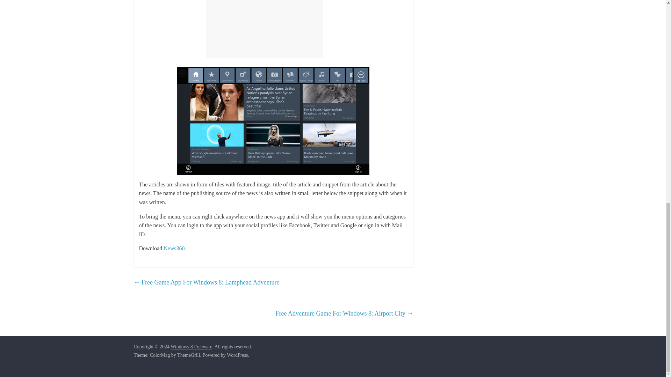 The width and height of the screenshot is (671, 377). I want to click on Windows 8 Freeware, so click(191, 347).